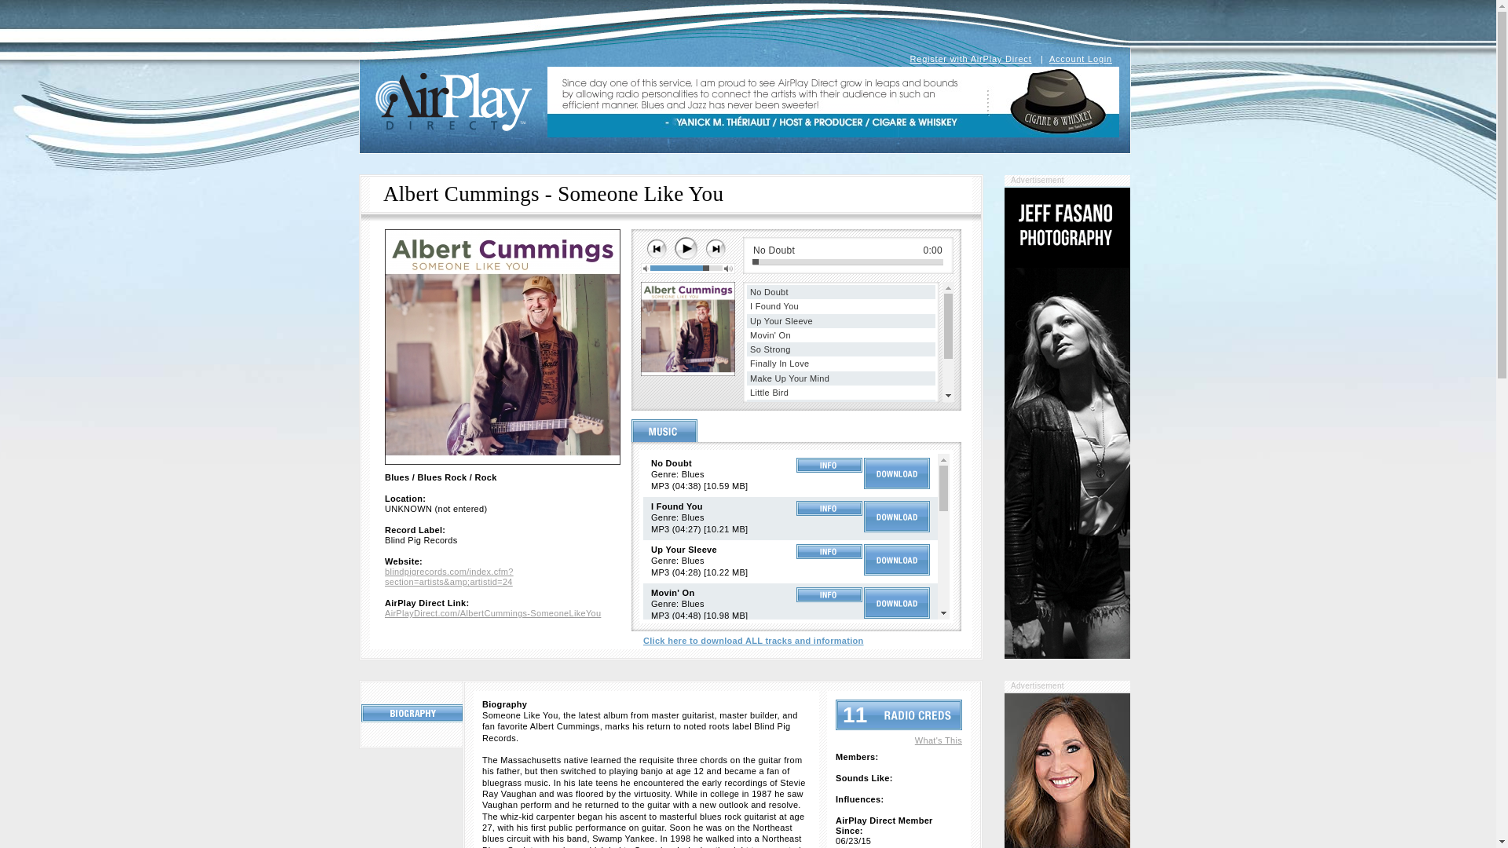 The height and width of the screenshot is (848, 1508). I want to click on Info, so click(829, 594).